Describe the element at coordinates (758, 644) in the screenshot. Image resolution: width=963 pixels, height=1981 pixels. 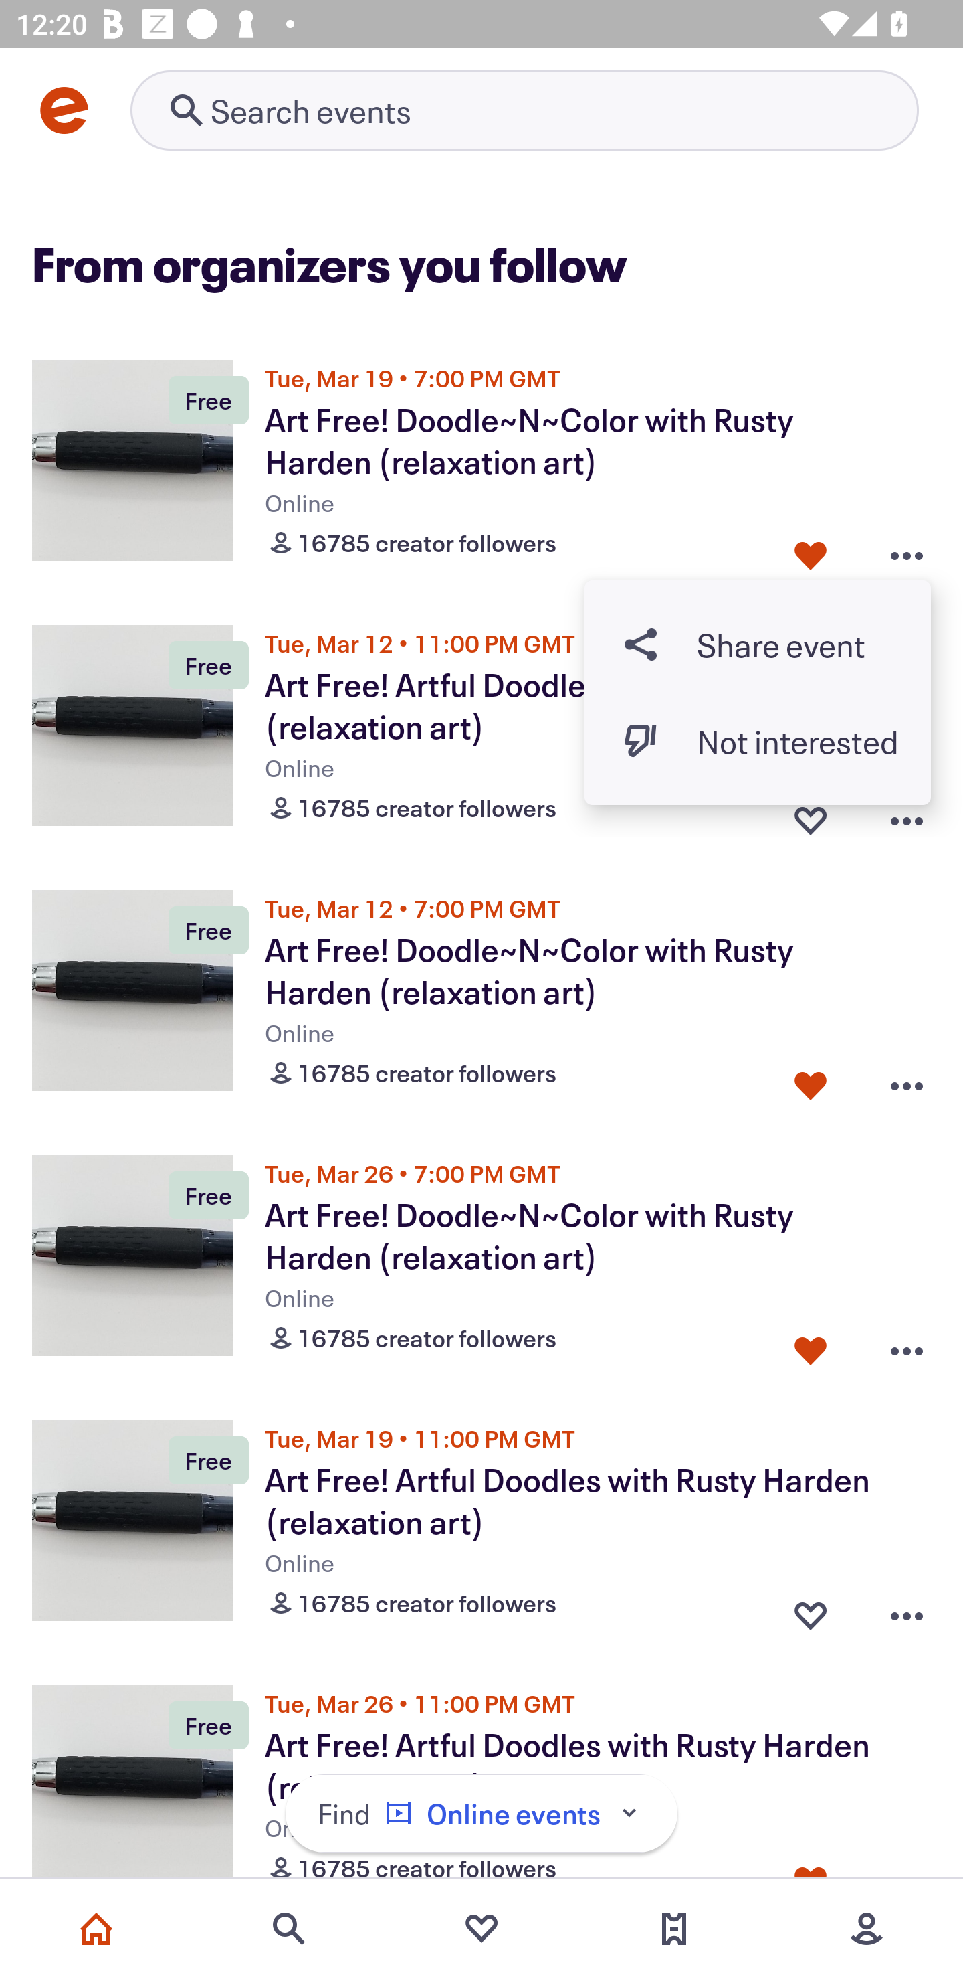
I see `Share button Share event` at that location.